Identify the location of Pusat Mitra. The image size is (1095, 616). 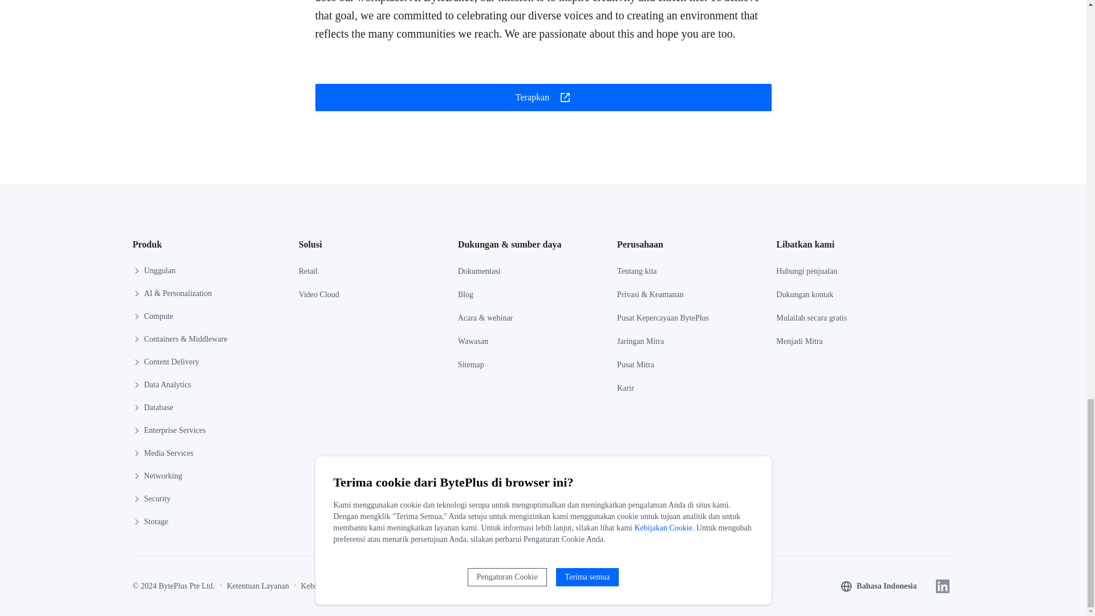
(635, 365).